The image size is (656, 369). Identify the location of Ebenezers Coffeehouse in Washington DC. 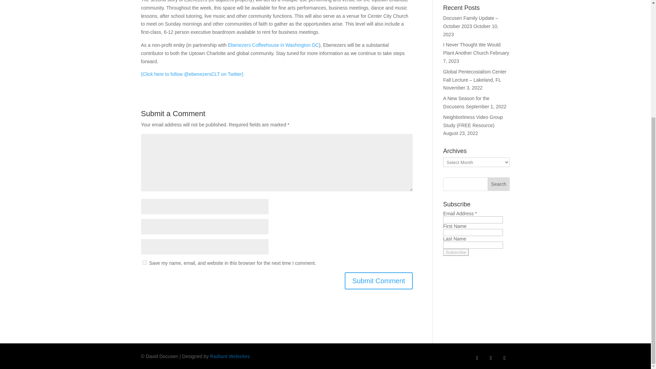
(273, 45).